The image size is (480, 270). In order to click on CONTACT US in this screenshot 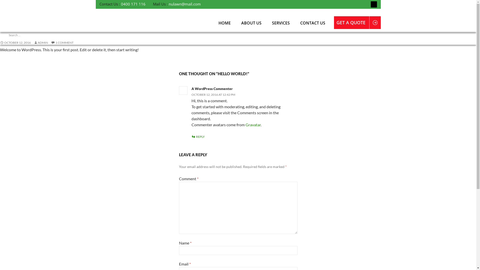, I will do `click(313, 23)`.